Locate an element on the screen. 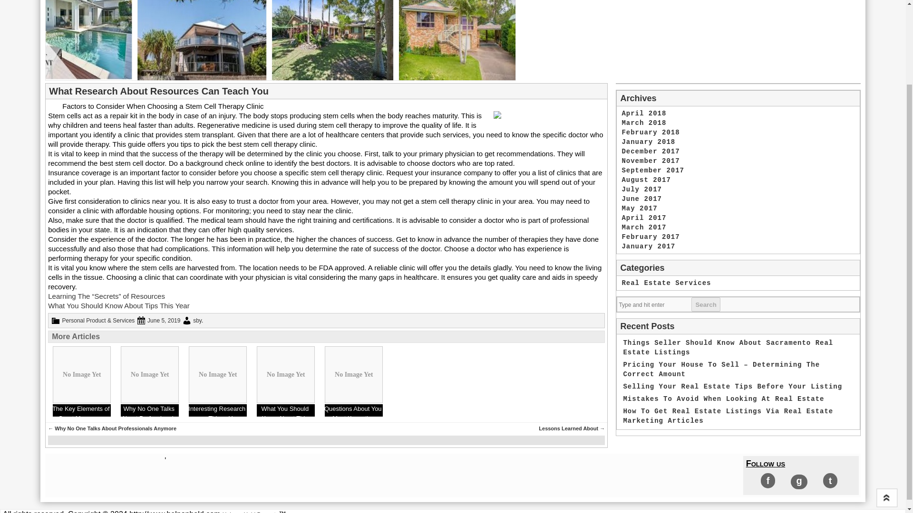  What You Should Know About Tips This Year is located at coordinates (118, 306).